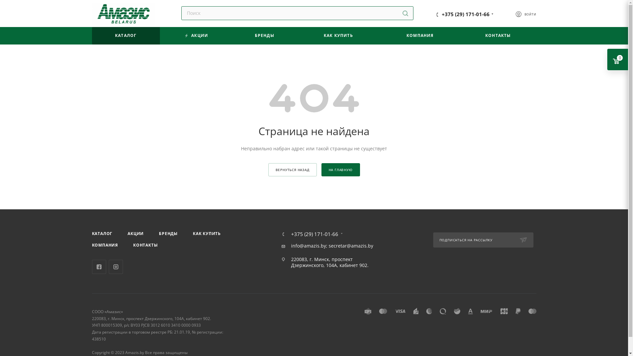  Describe the element at coordinates (315, 234) in the screenshot. I see `+375 (29) 171-01-66` at that location.